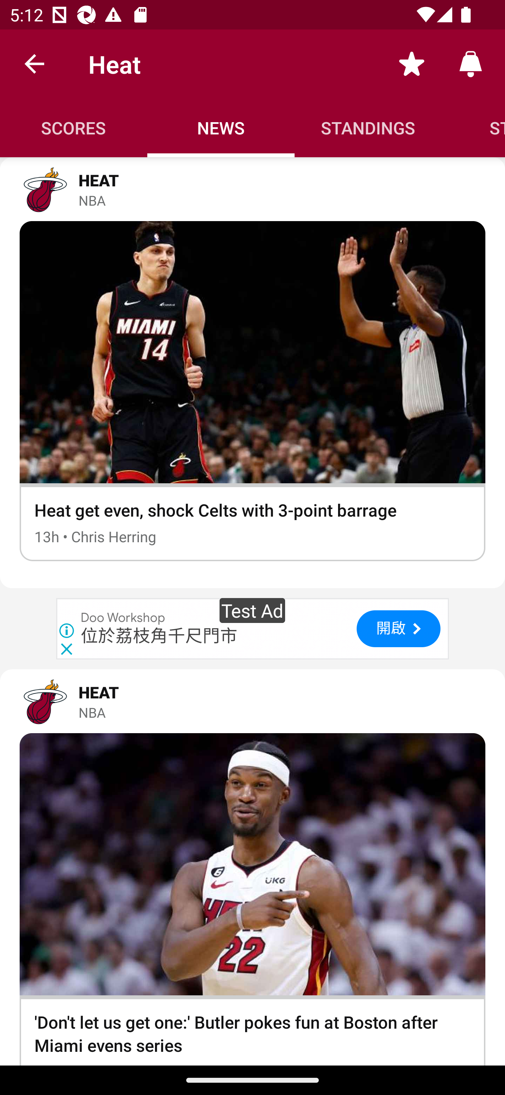 The image size is (505, 1095). What do you see at coordinates (368, 128) in the screenshot?
I see `Standings STANDINGS` at bounding box center [368, 128].